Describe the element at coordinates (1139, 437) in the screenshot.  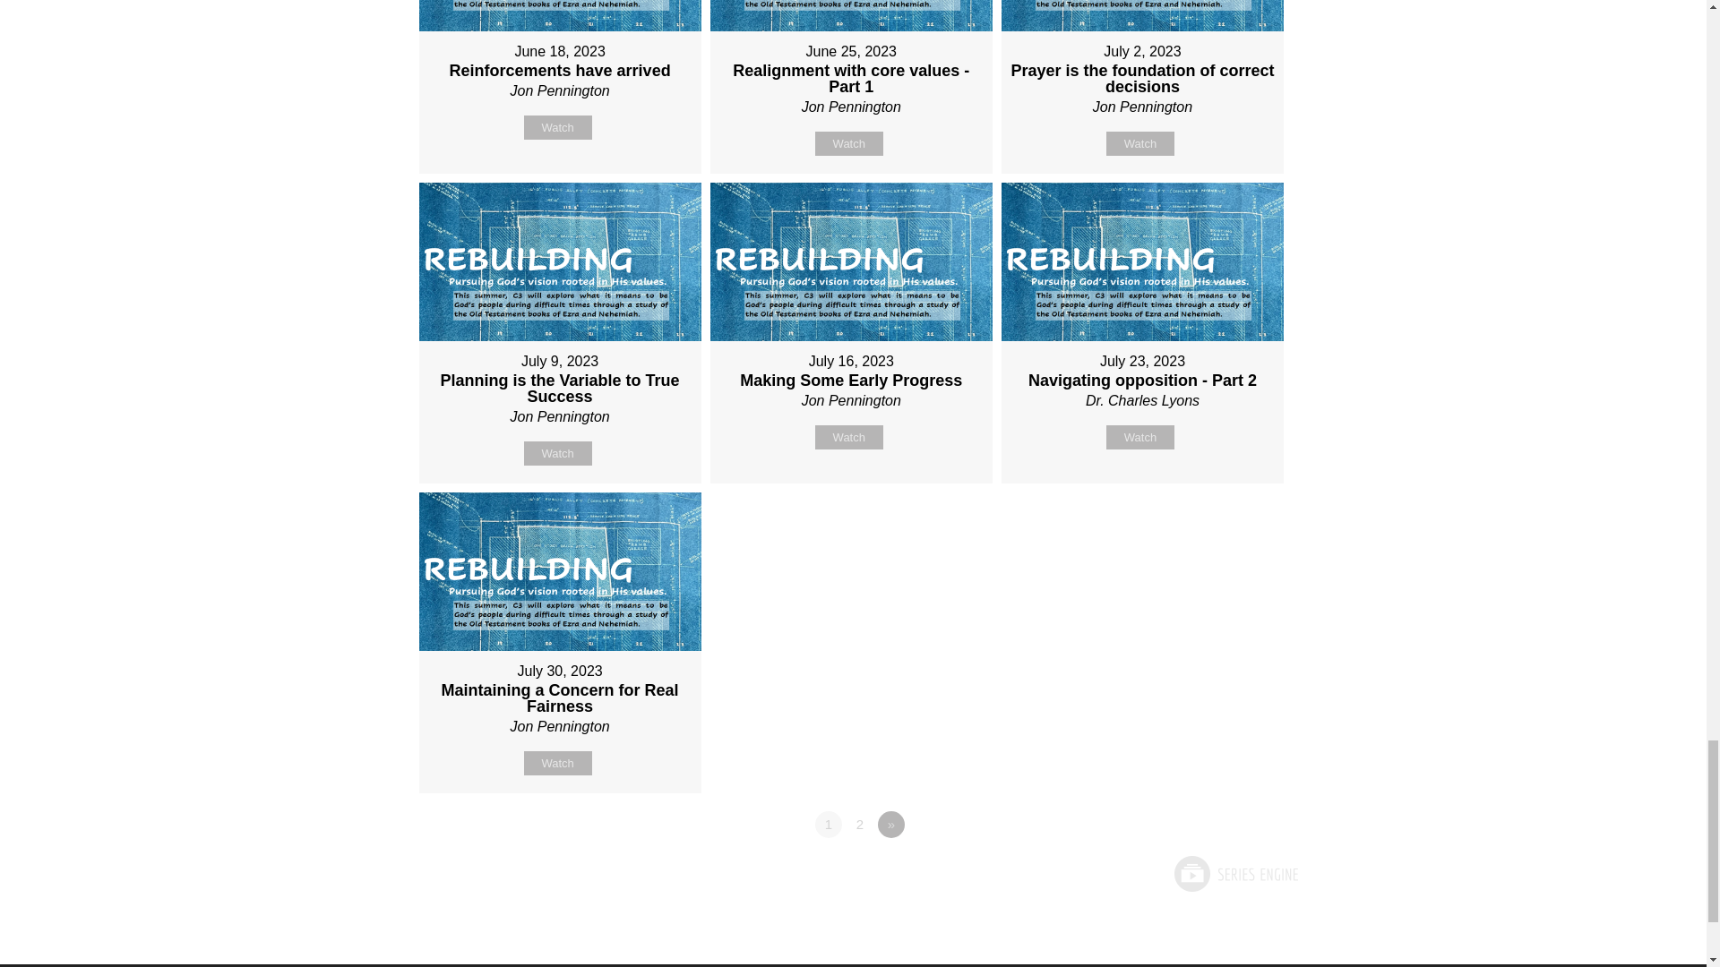
I see `Watch` at that location.